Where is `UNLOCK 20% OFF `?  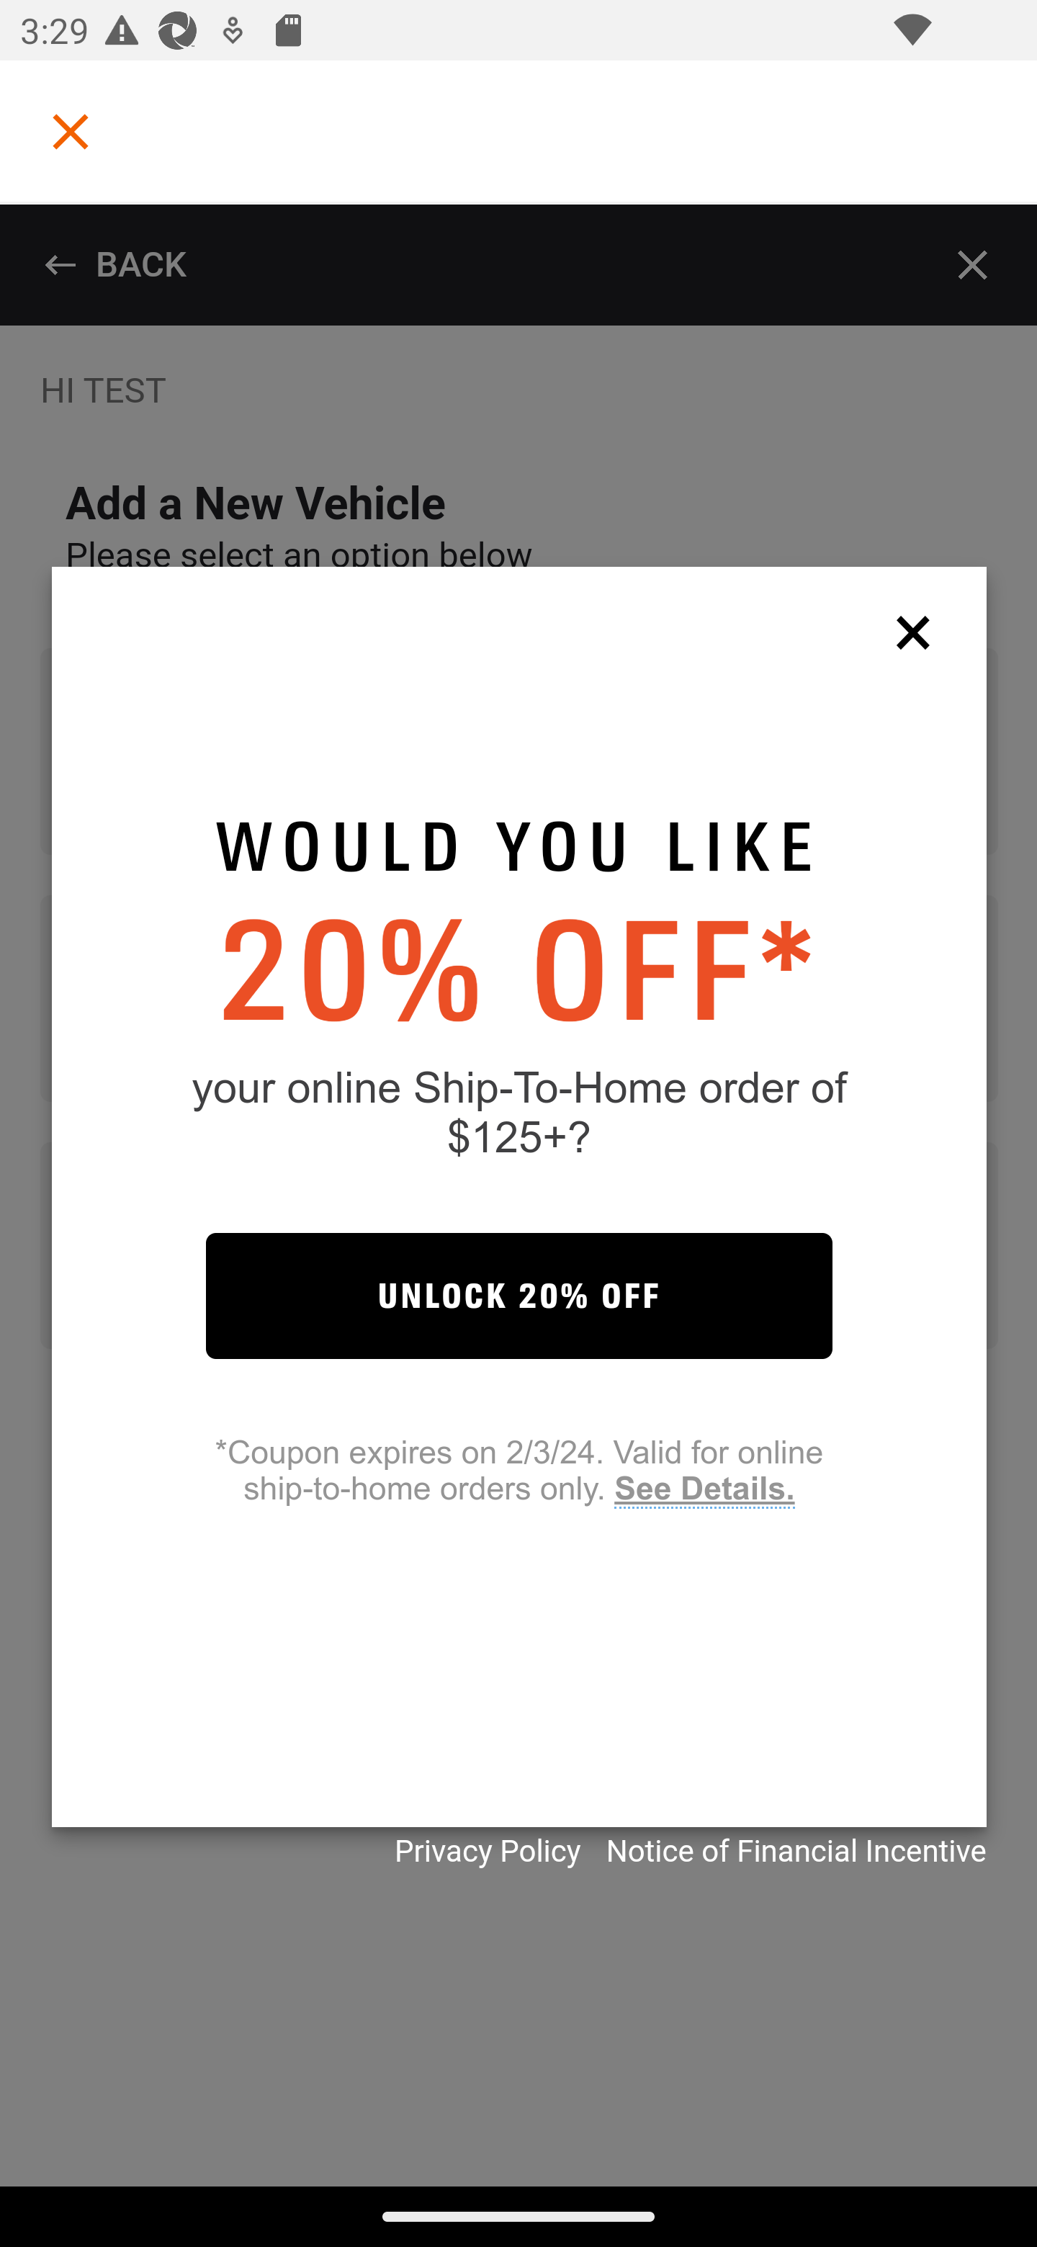 UNLOCK 20% OFF  is located at coordinates (518, 1295).